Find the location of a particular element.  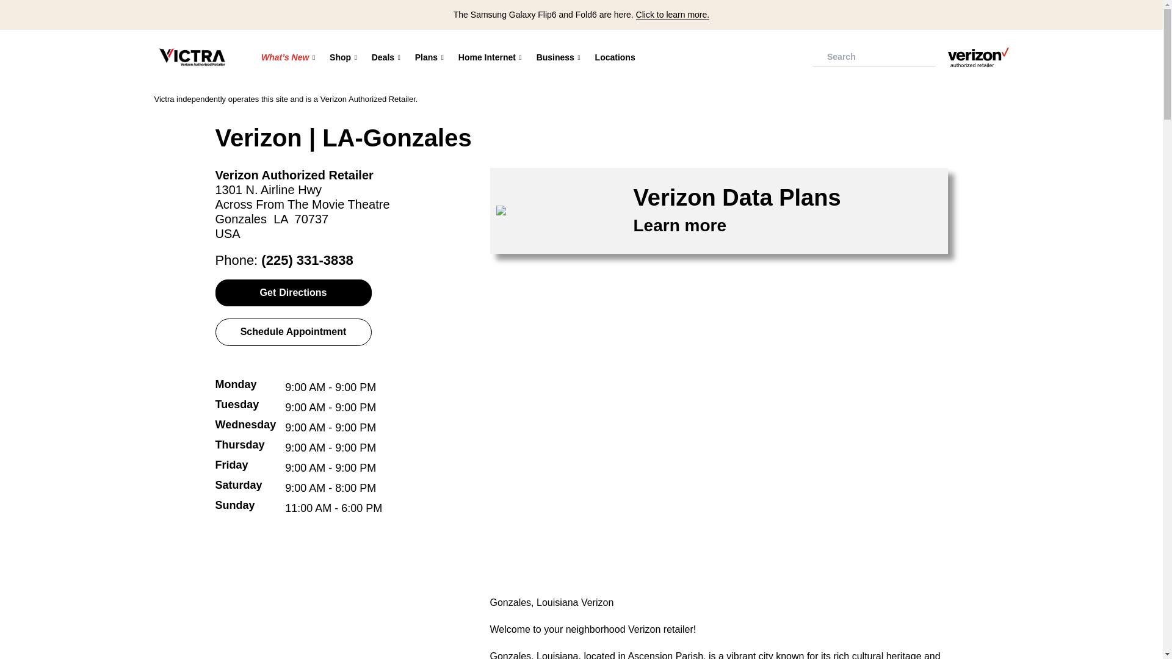

Discounts is located at coordinates (539, 98).